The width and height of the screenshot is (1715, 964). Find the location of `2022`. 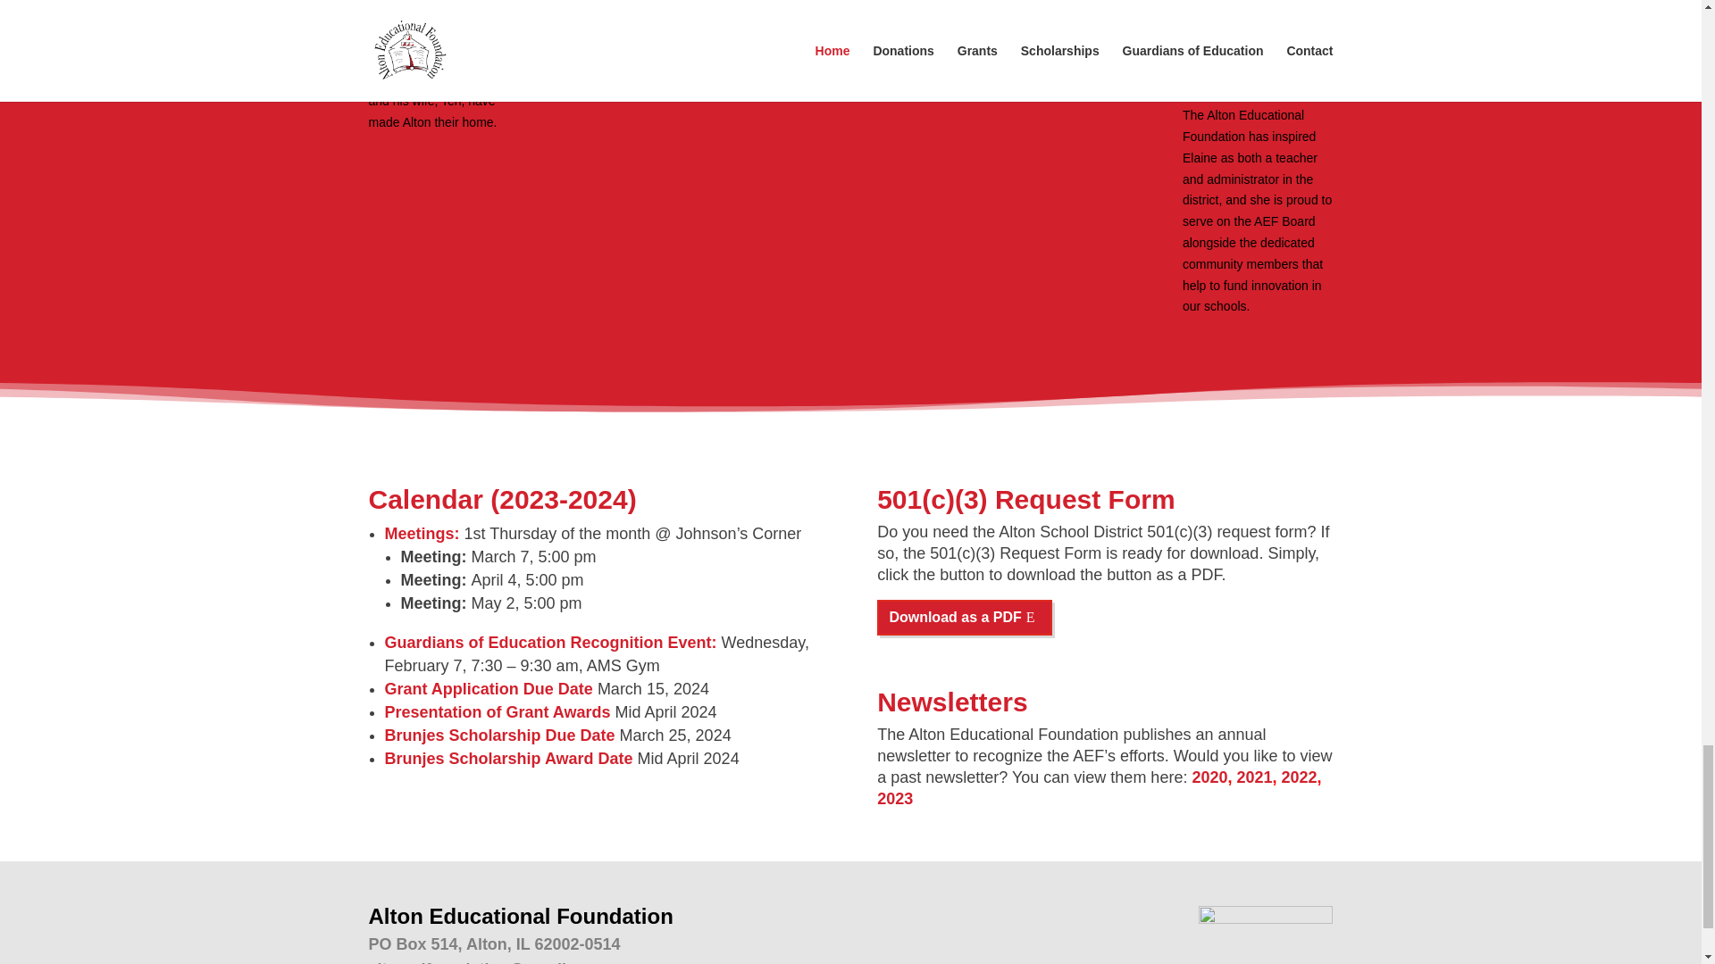

2022 is located at coordinates (1299, 777).